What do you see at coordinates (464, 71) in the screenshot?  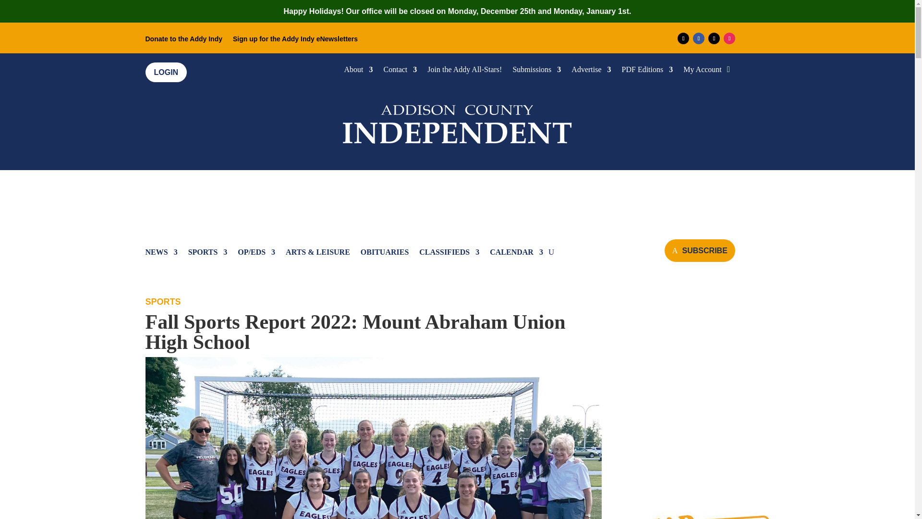 I see `Join the Addy All-Stars!` at bounding box center [464, 71].